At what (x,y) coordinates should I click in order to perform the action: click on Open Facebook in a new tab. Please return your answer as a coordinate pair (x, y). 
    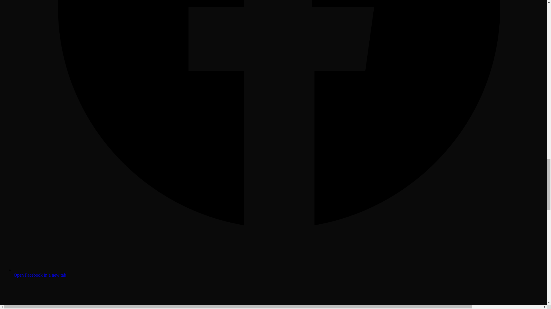
    Looking at the image, I should click on (279, 272).